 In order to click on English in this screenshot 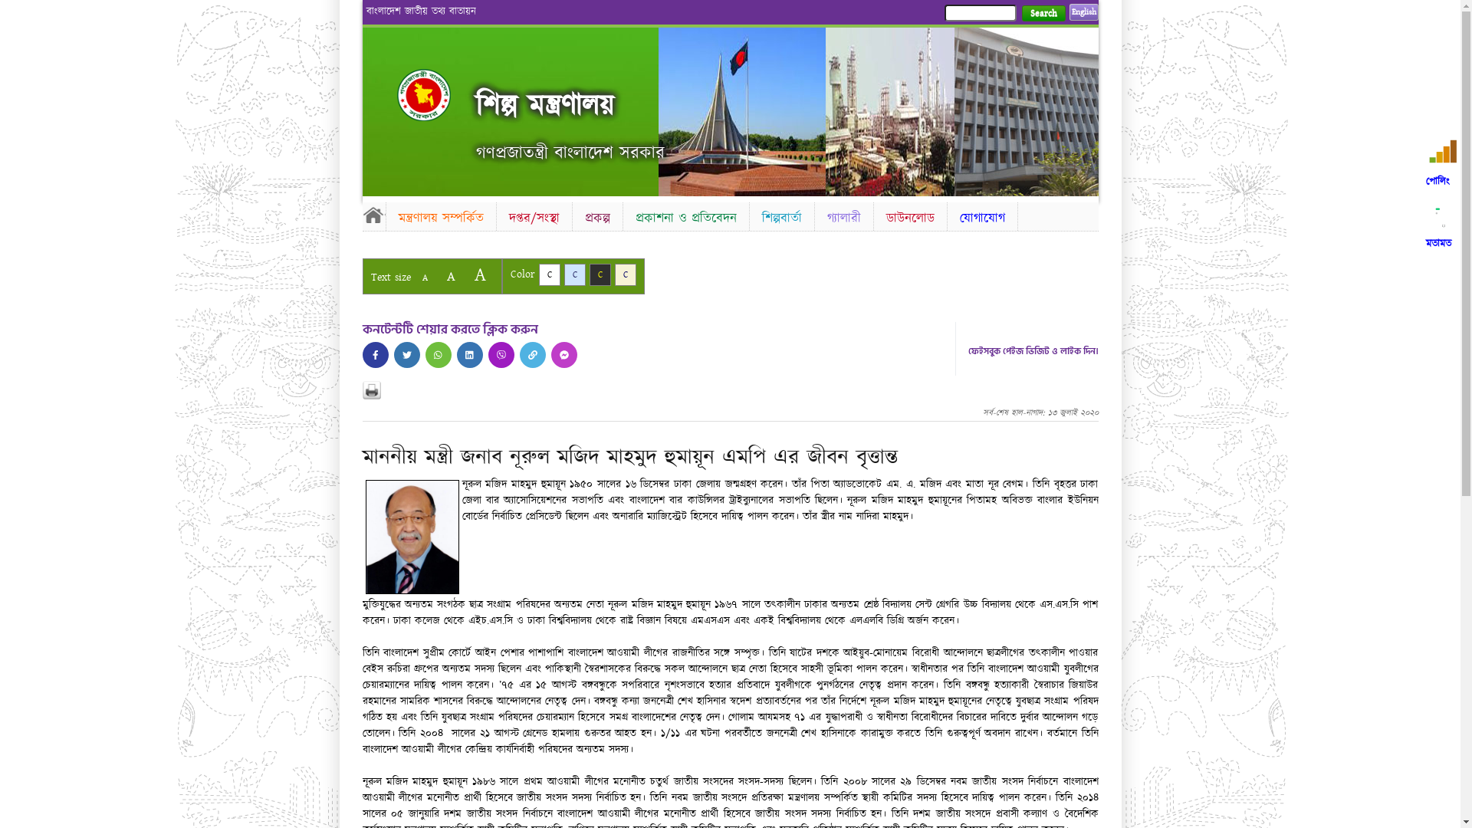, I will do `click(1083, 12)`.